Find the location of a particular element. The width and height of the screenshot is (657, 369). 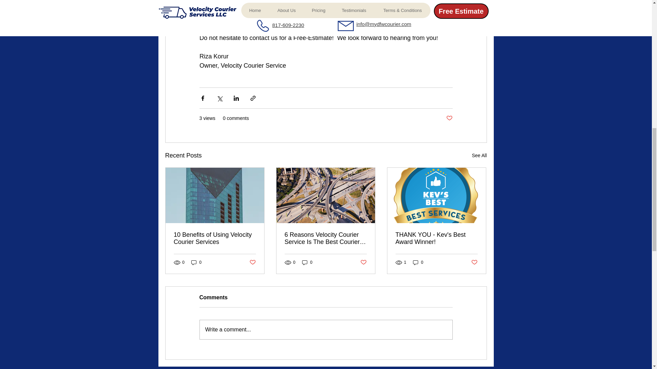

THANK YOU - Kev's Best Award Winner! is located at coordinates (436, 238).